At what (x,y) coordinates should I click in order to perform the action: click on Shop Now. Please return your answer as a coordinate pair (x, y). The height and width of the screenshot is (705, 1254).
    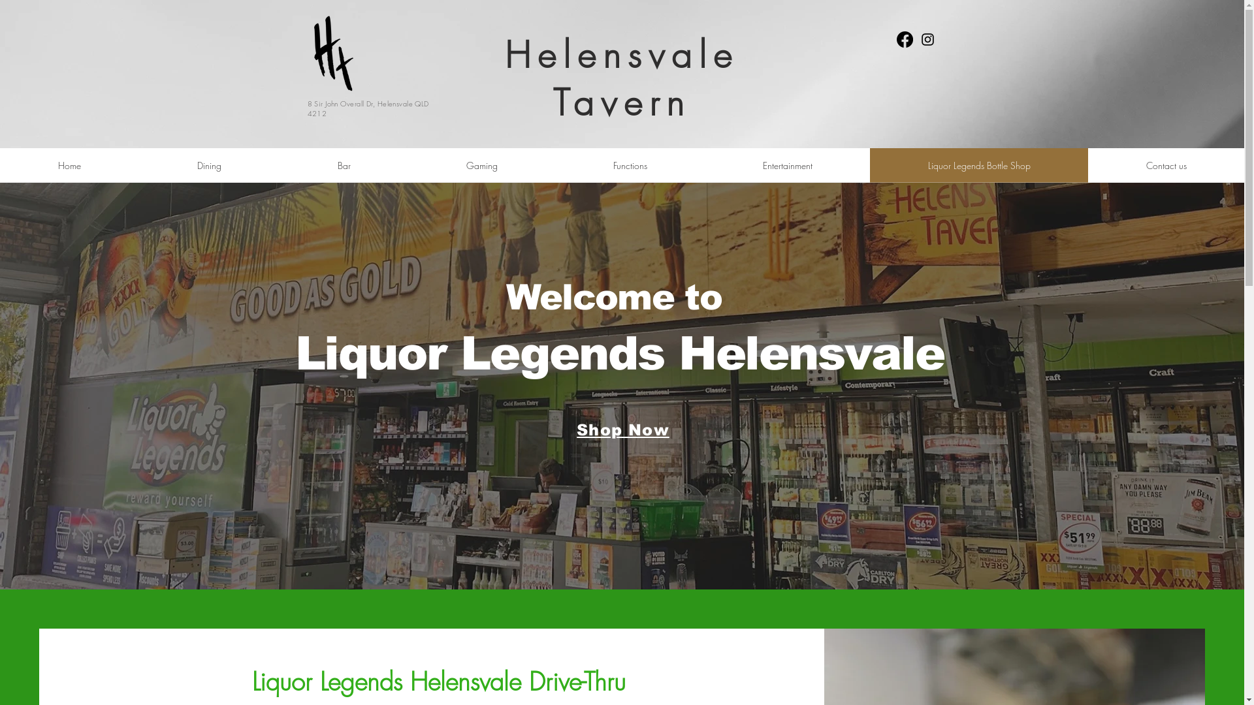
    Looking at the image, I should click on (624, 430).